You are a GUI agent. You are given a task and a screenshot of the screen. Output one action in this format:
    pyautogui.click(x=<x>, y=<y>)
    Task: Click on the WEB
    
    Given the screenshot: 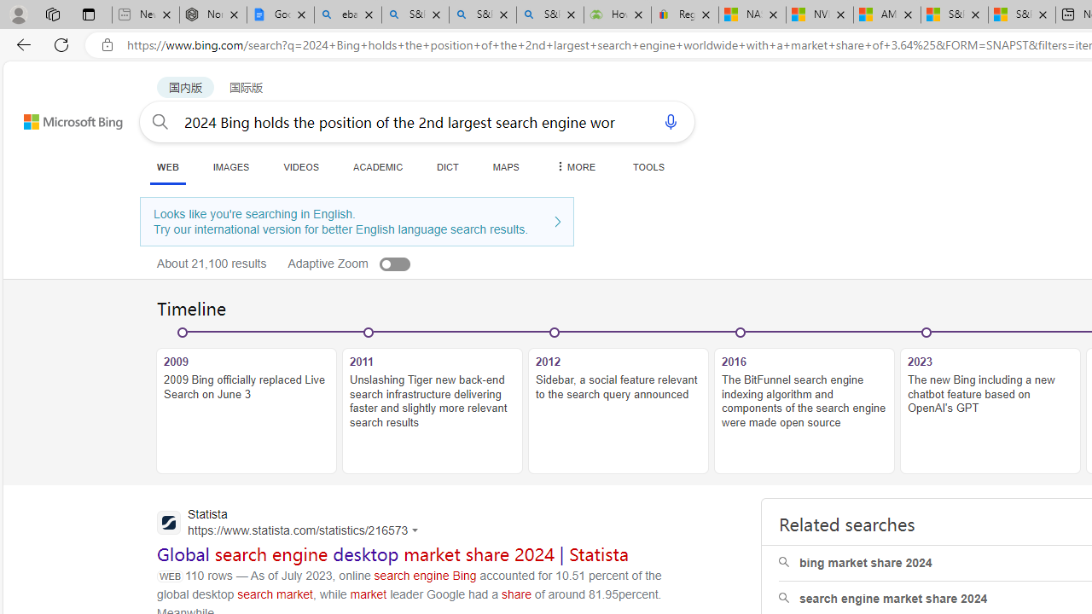 What is the action you would take?
    pyautogui.click(x=167, y=167)
    